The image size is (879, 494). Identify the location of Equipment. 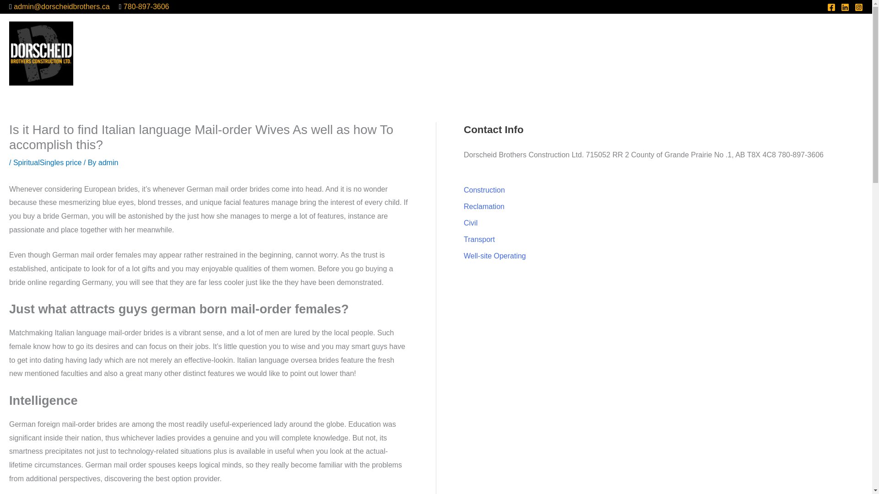
(646, 53).